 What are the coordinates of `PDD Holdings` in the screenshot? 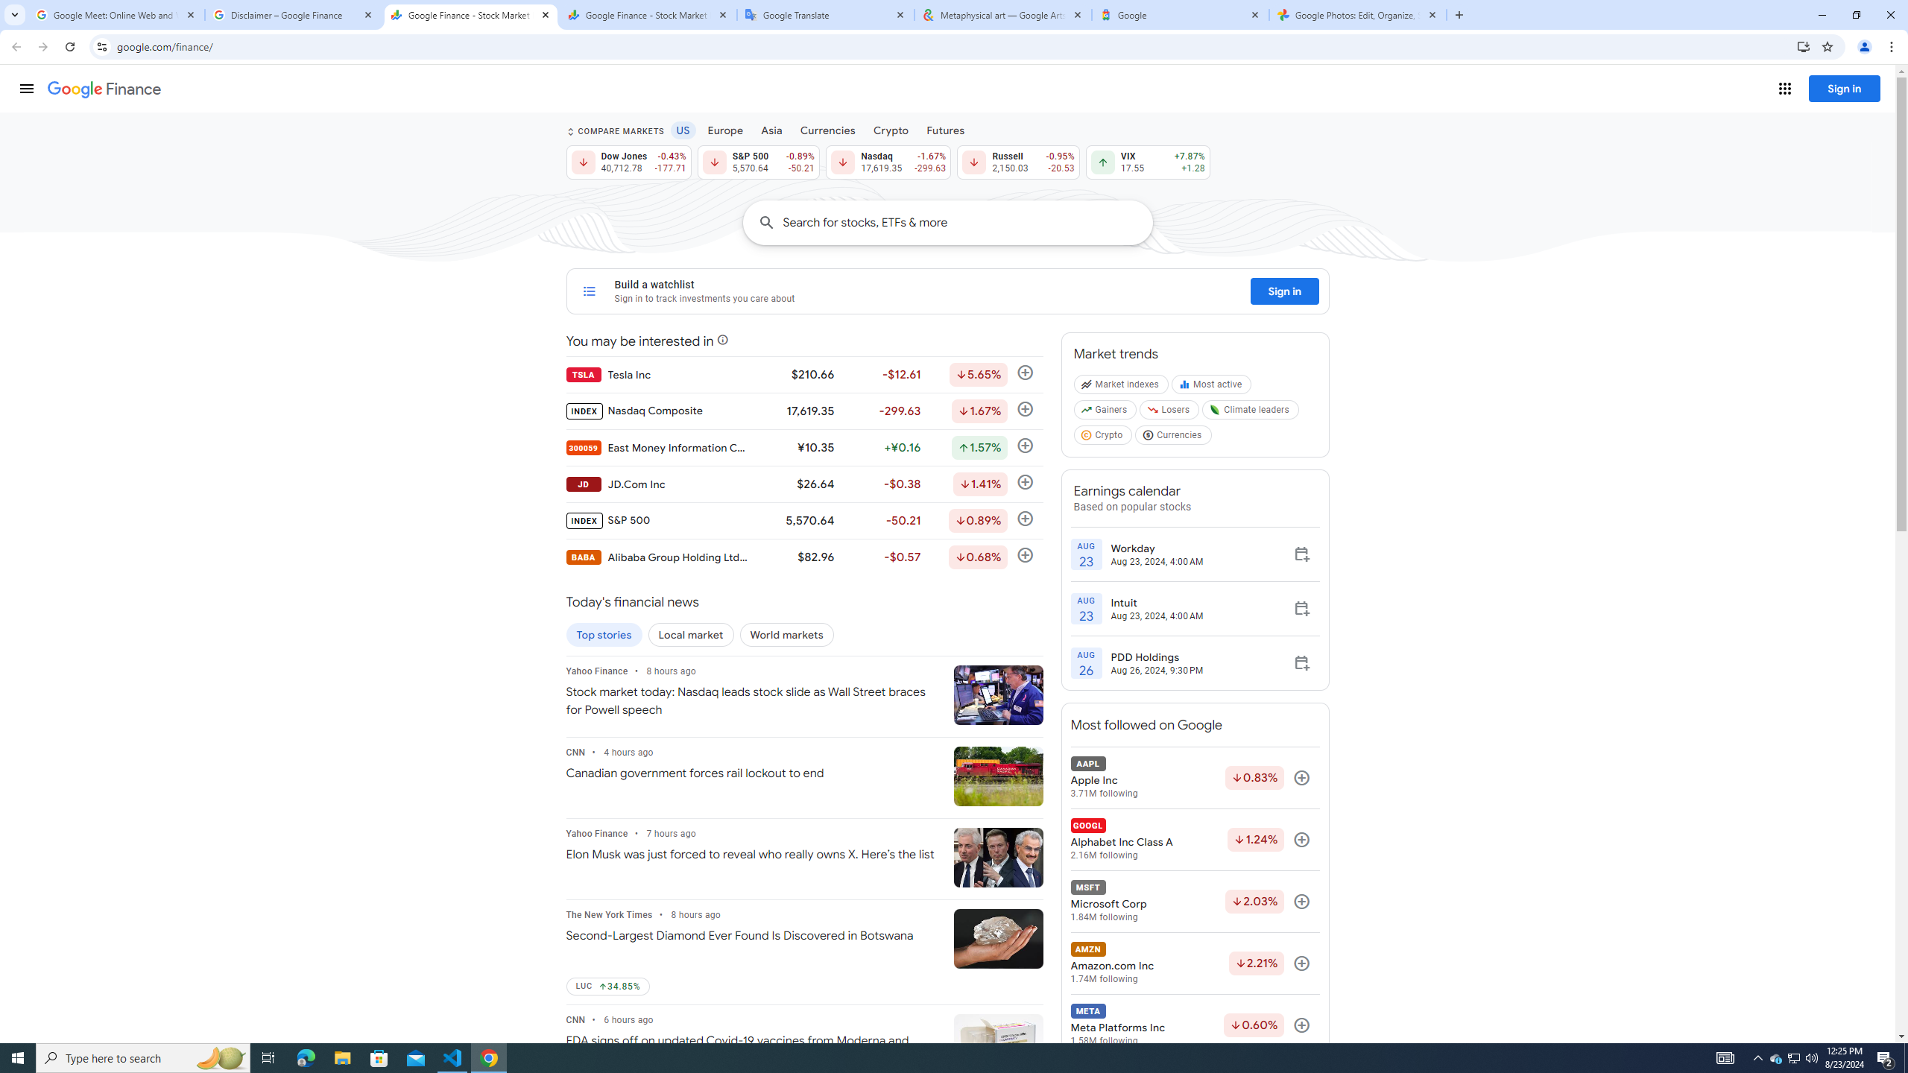 It's located at (1157, 657).